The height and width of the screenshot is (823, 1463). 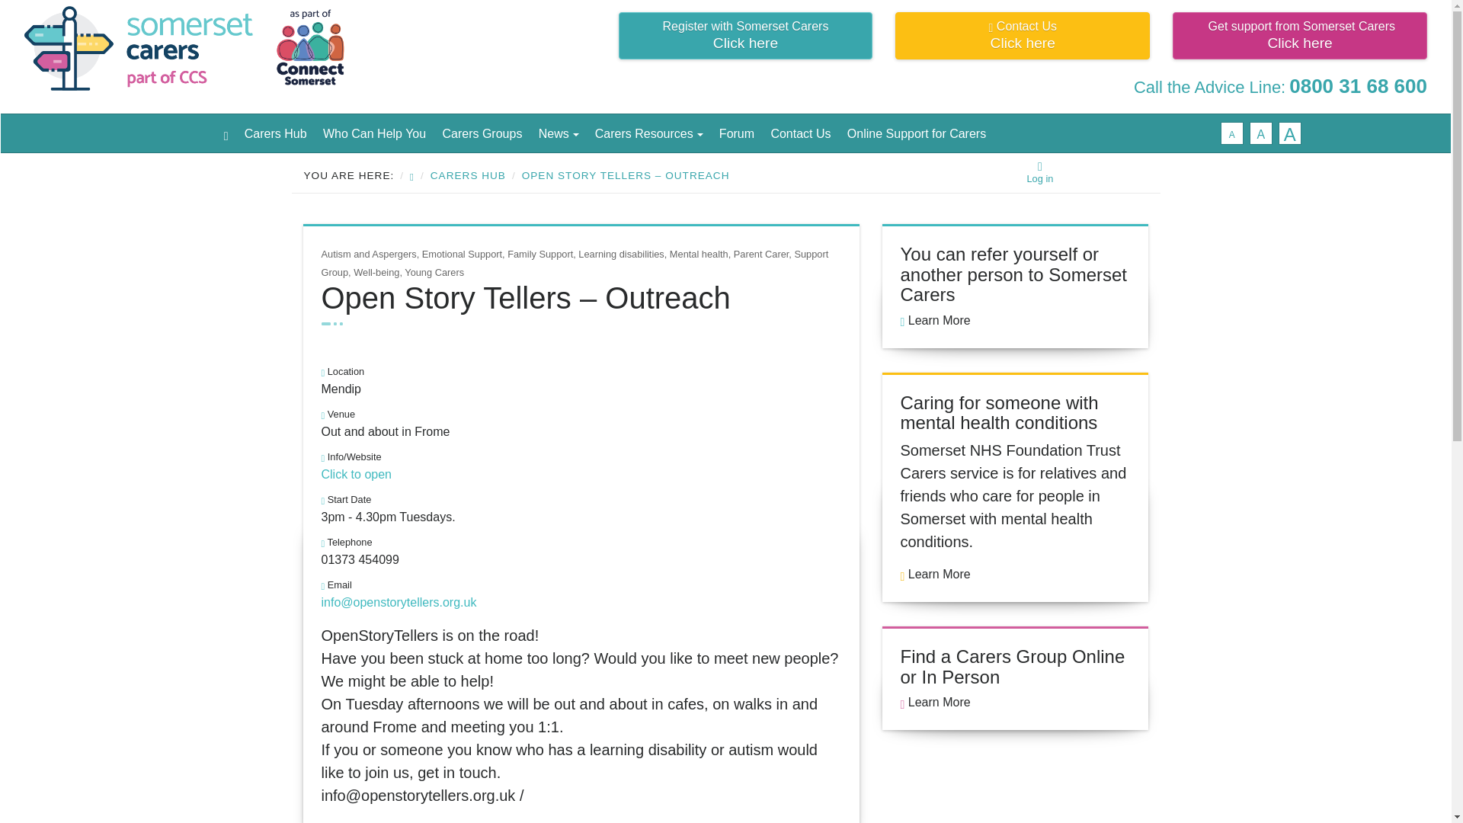 I want to click on Contact Us, so click(x=1290, y=133).